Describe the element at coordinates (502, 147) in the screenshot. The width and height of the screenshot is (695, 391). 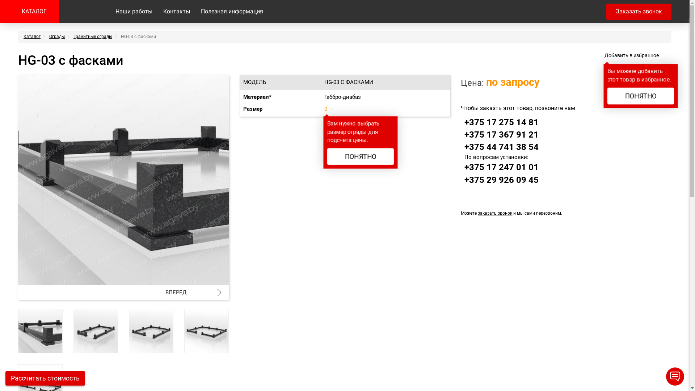
I see `+375 44 741 38 54` at that location.